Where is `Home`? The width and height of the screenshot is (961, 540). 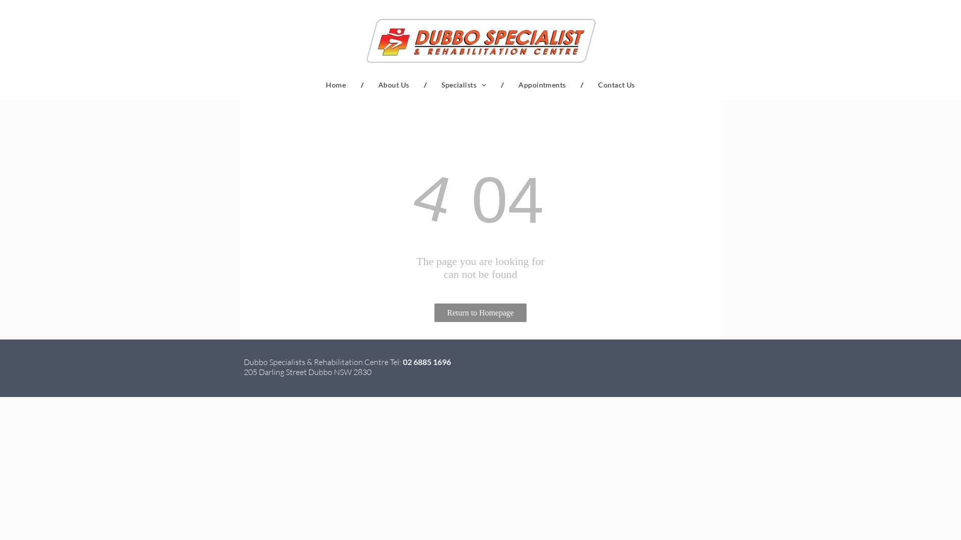
Home is located at coordinates (336, 85).